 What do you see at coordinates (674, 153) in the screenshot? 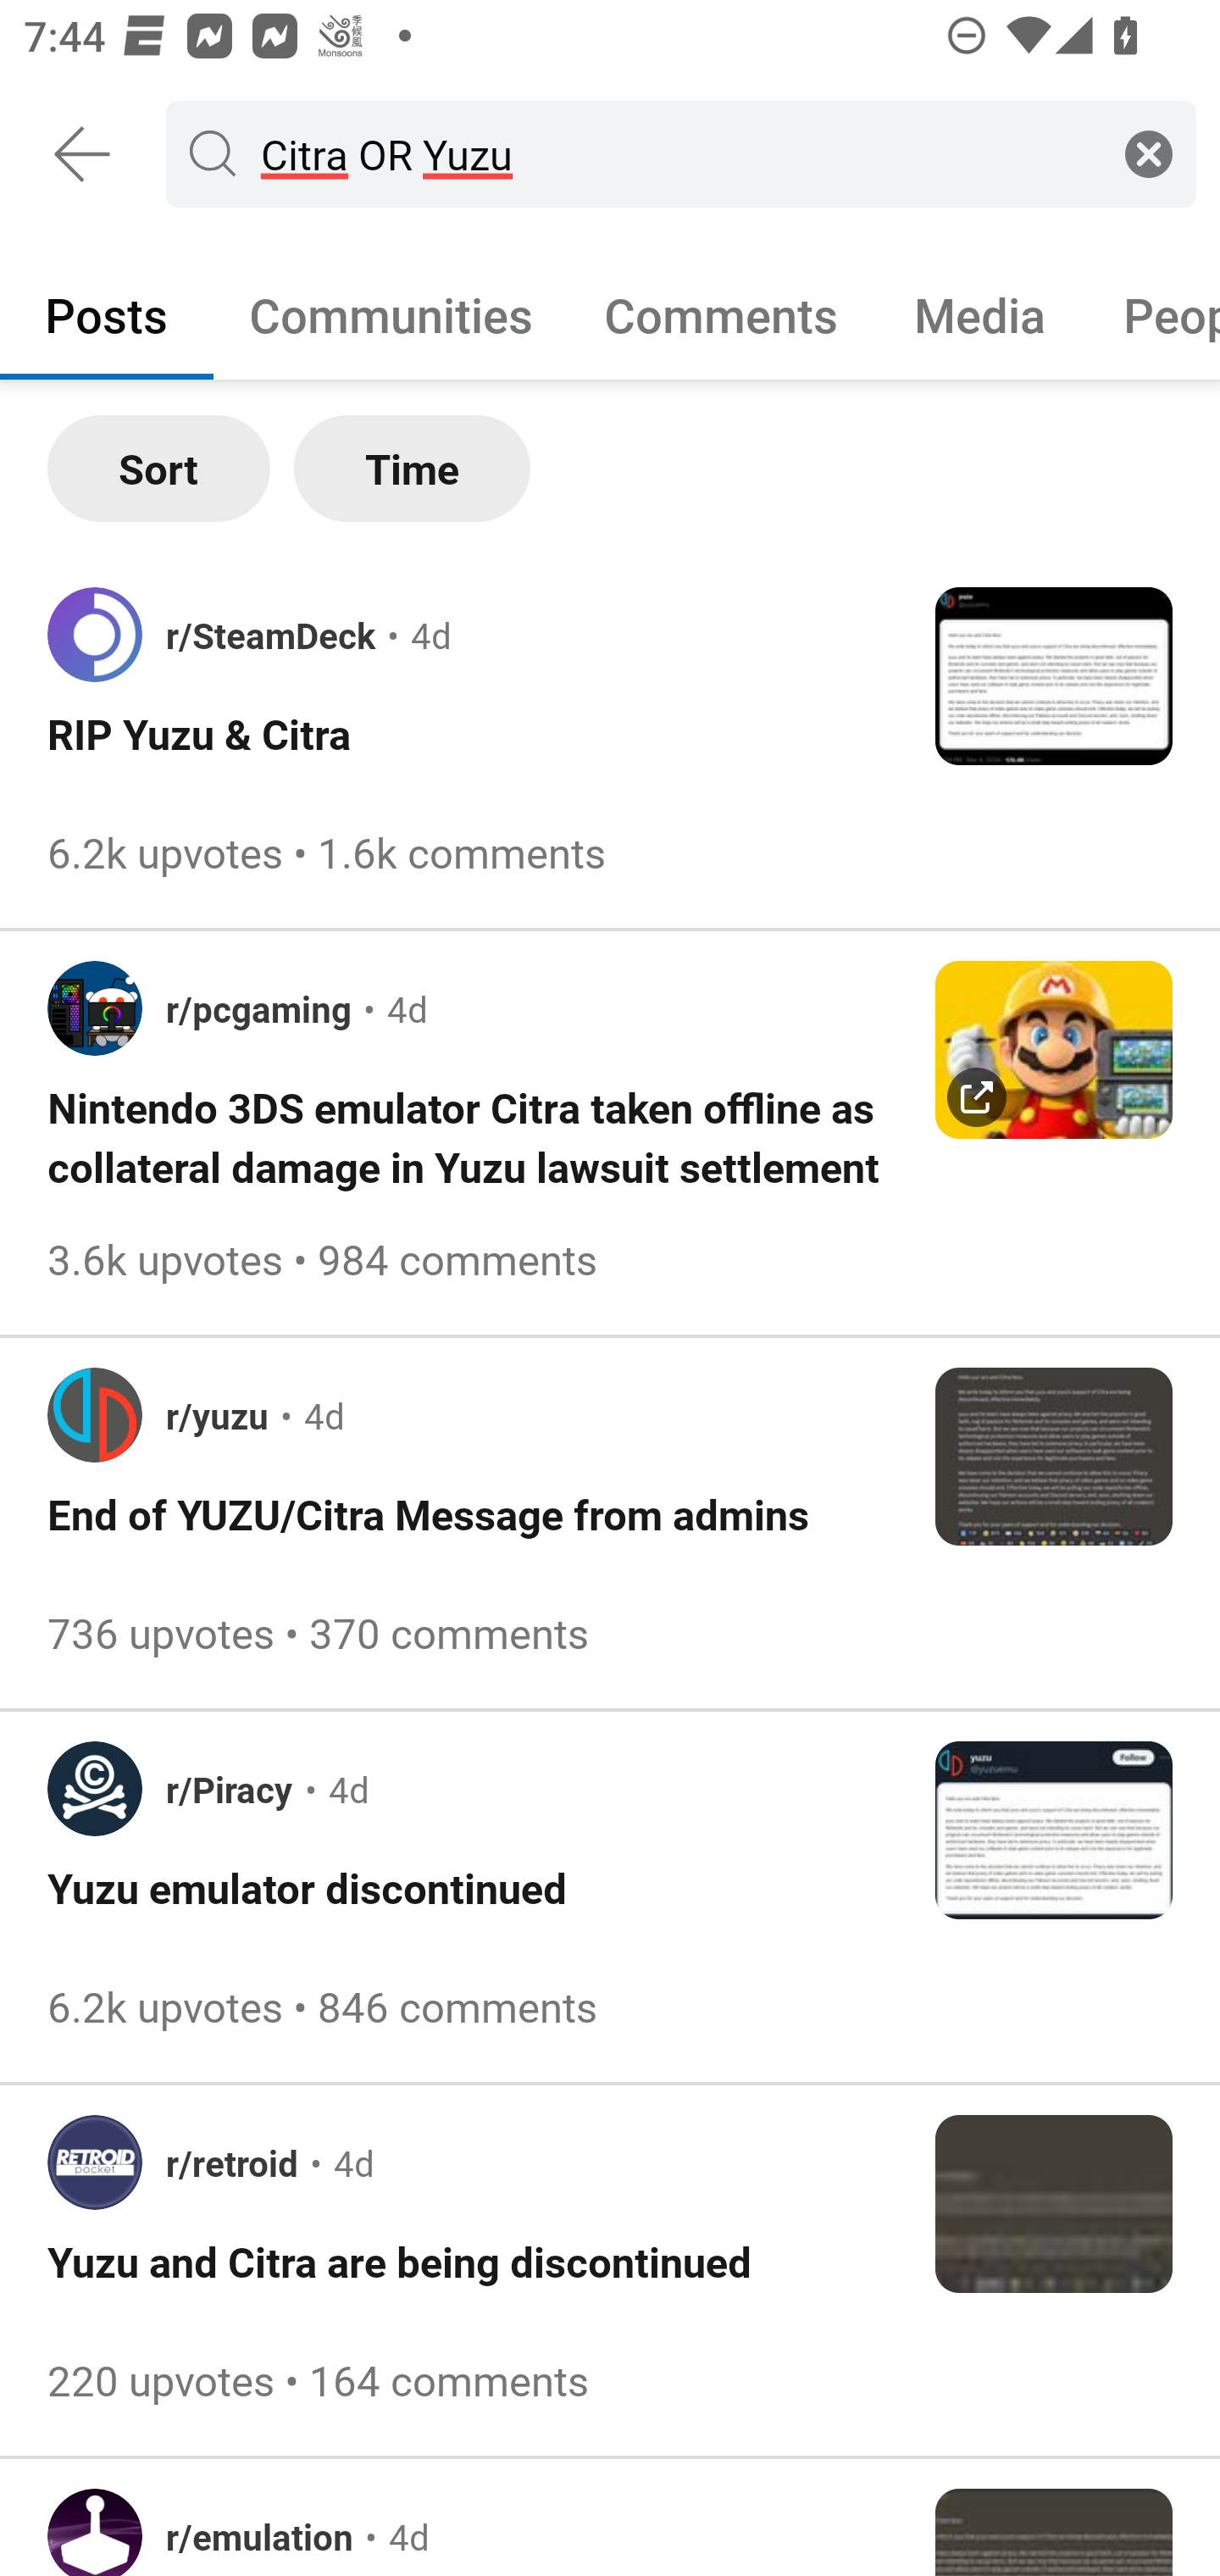
I see `Citra OR Yuzu` at bounding box center [674, 153].